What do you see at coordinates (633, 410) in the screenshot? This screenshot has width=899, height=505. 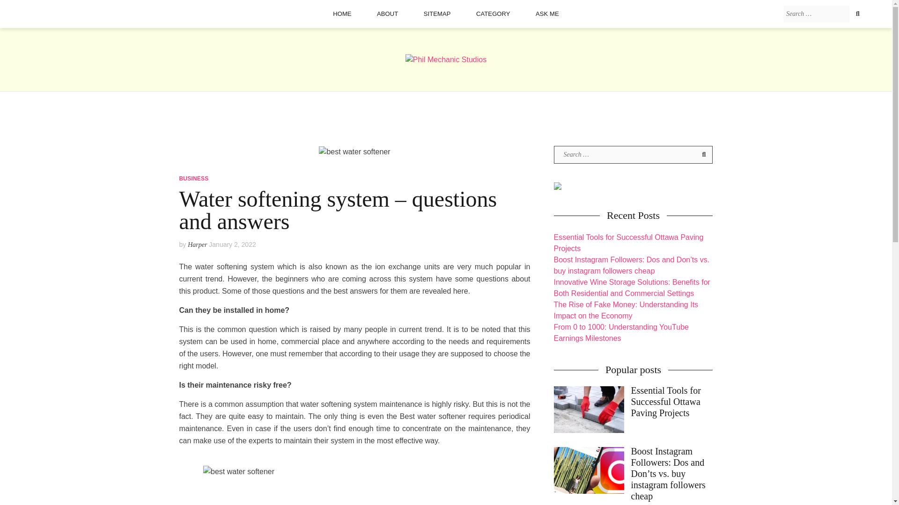 I see `Essential Tools for Successful Ottawa Paving Projects` at bounding box center [633, 410].